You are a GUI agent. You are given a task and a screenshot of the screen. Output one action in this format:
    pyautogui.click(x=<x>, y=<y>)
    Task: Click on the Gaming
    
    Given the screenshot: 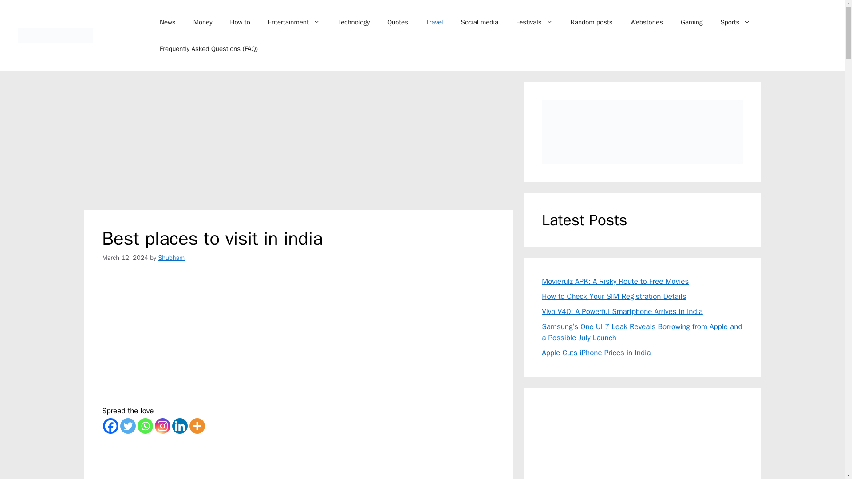 What is the action you would take?
    pyautogui.click(x=691, y=22)
    